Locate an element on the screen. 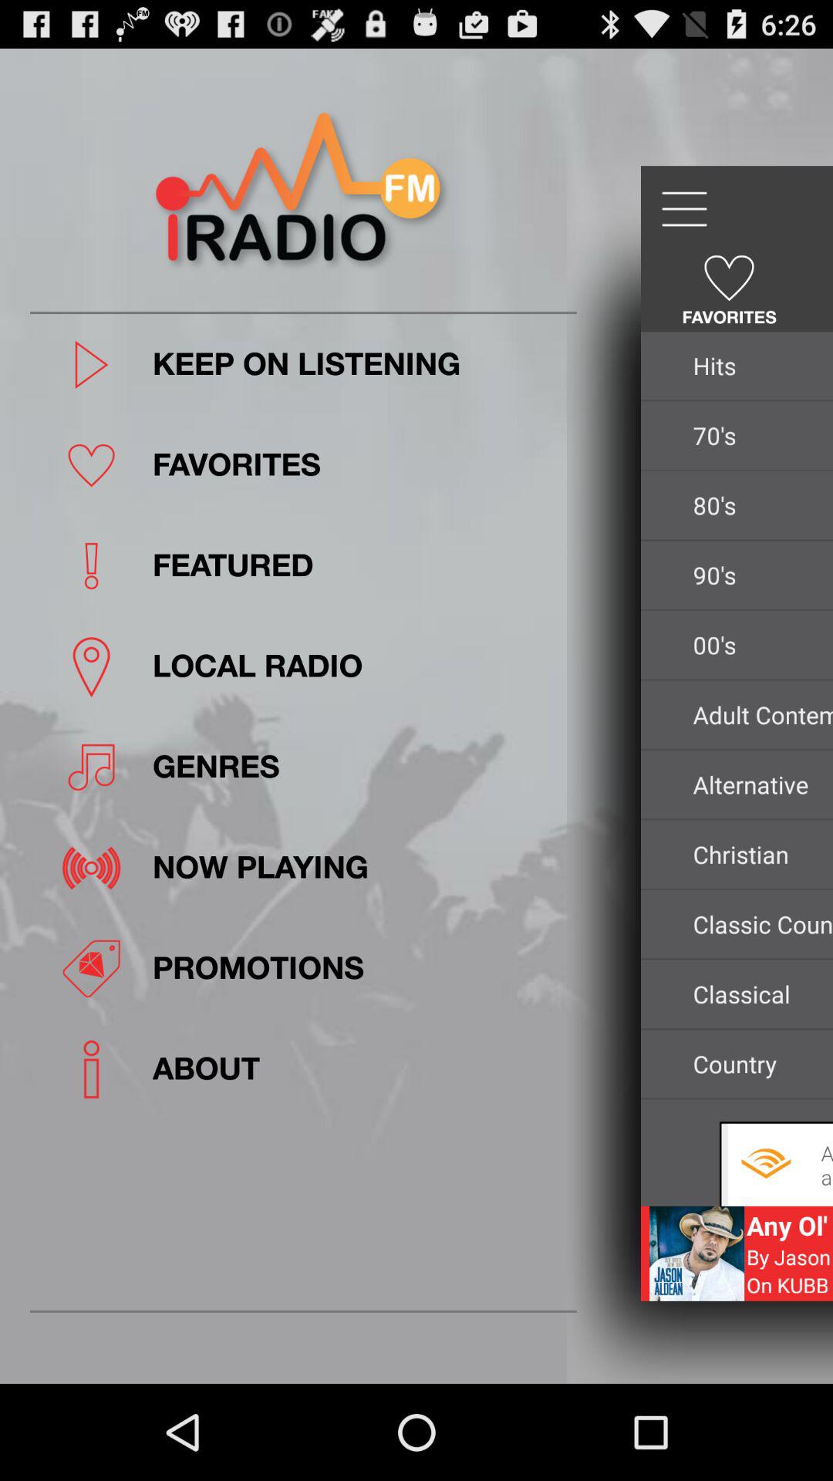 This screenshot has width=833, height=1481. select the icon above country is located at coordinates (759, 994).